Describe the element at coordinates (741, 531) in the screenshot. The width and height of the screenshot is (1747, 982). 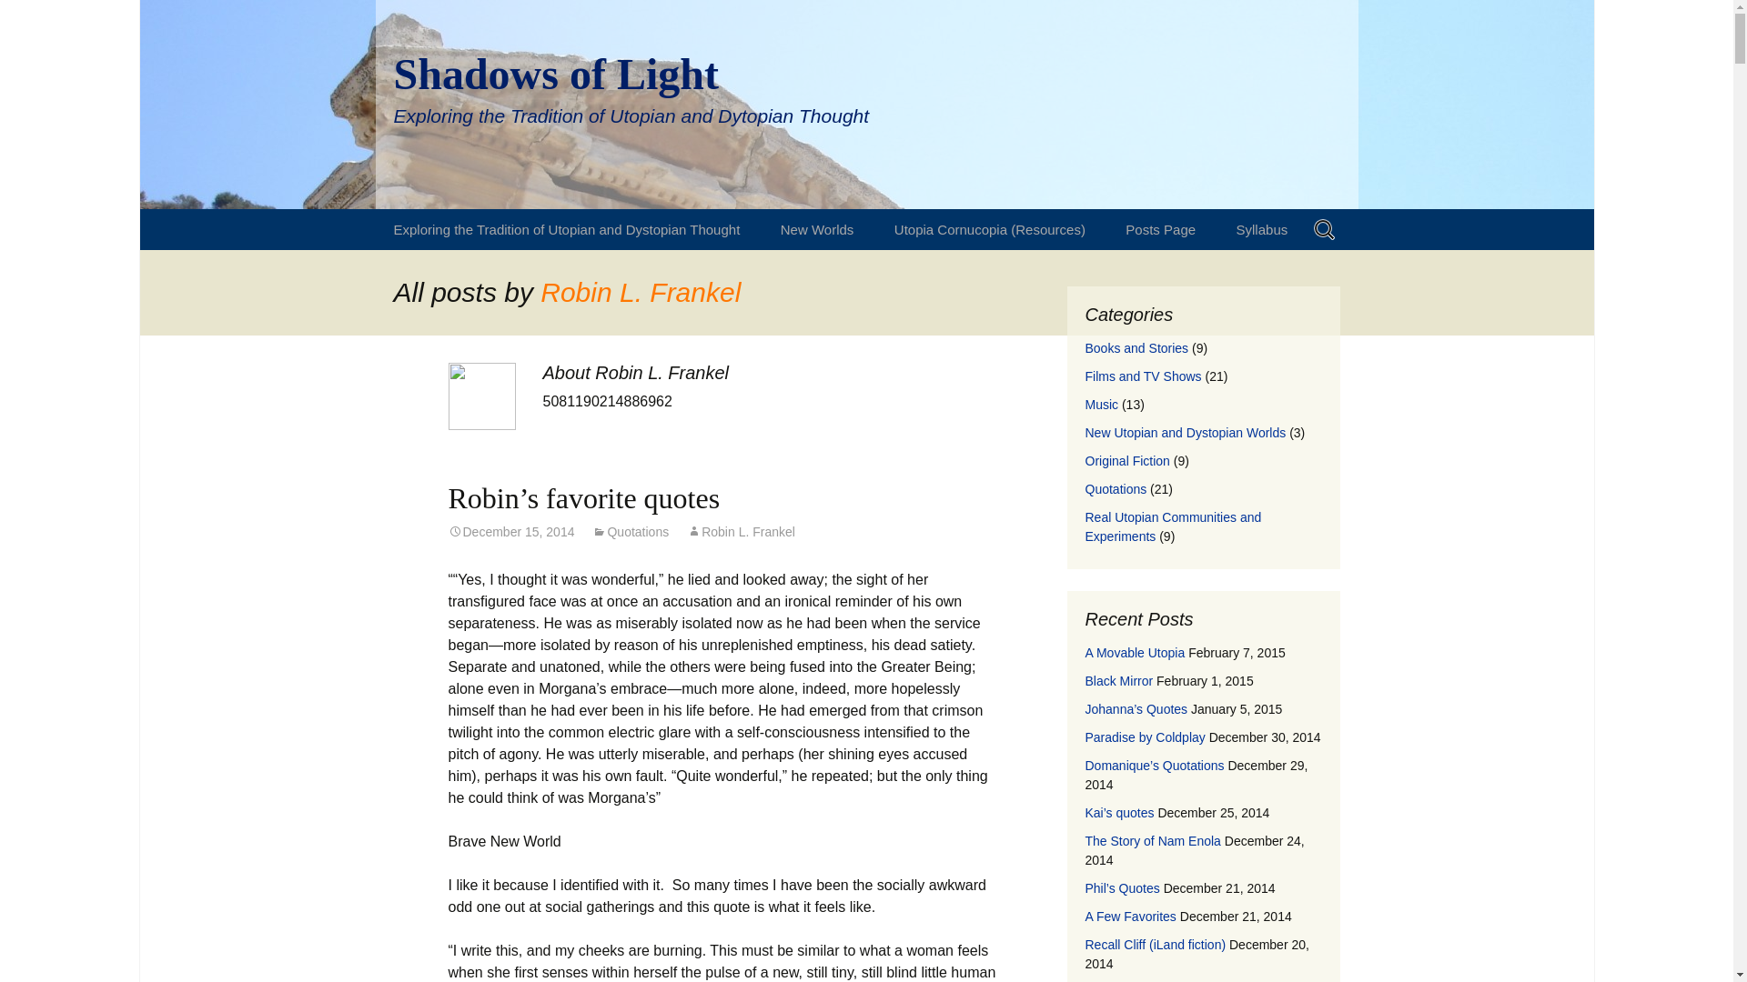
I see `Robin L. Frankel` at that location.